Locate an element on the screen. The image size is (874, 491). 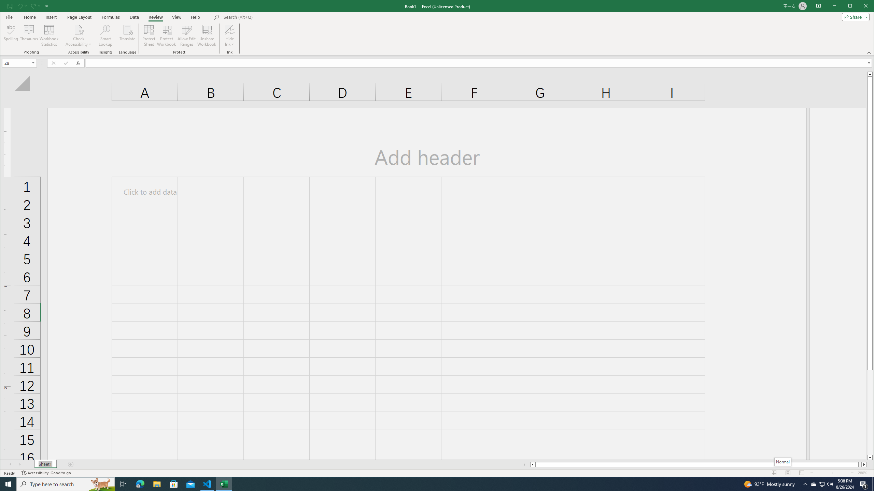
Scroll Left is located at coordinates (11, 464).